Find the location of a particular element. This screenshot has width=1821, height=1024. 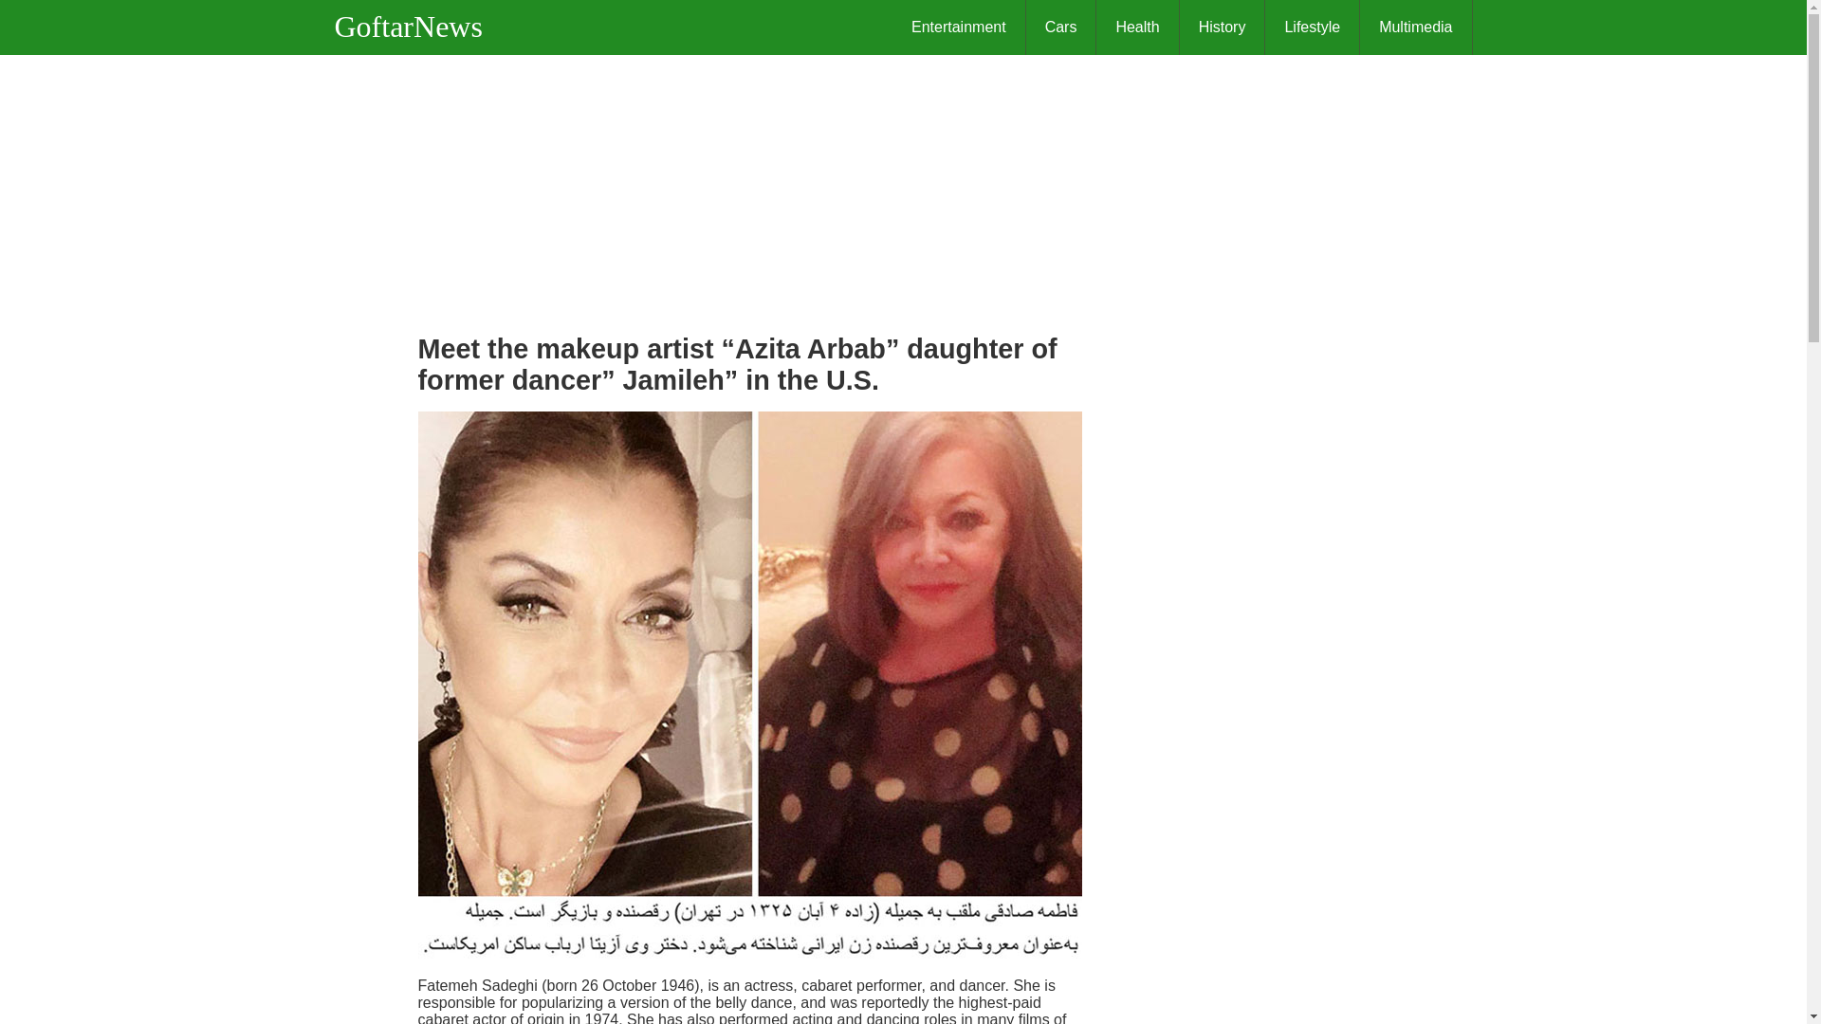

Multimedia is located at coordinates (1415, 27).